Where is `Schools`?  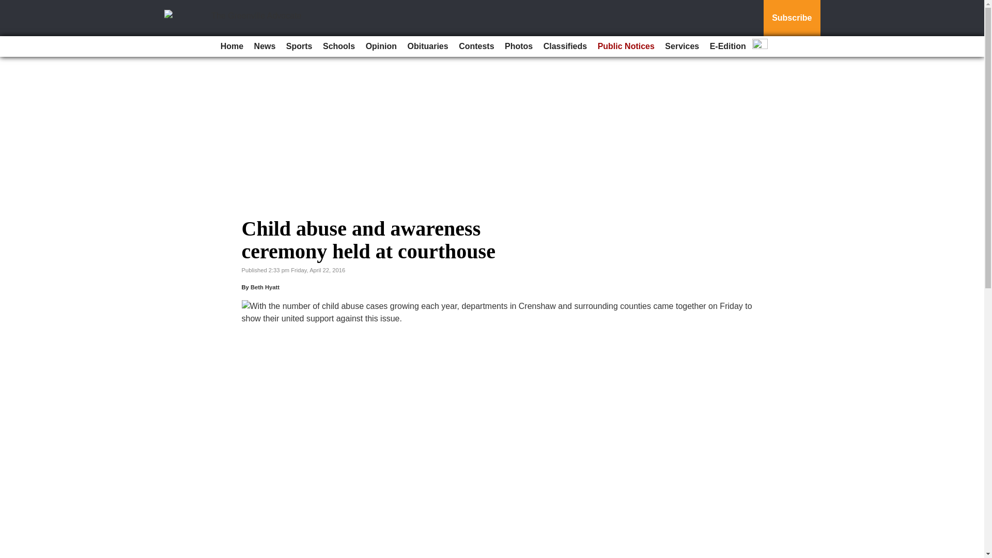
Schools is located at coordinates (339, 47).